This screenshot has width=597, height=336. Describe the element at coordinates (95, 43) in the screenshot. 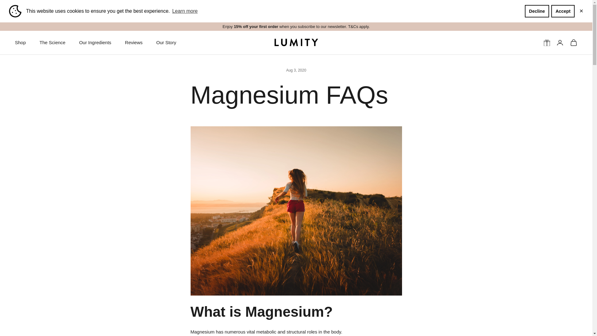

I see `Our Ingredients` at that location.